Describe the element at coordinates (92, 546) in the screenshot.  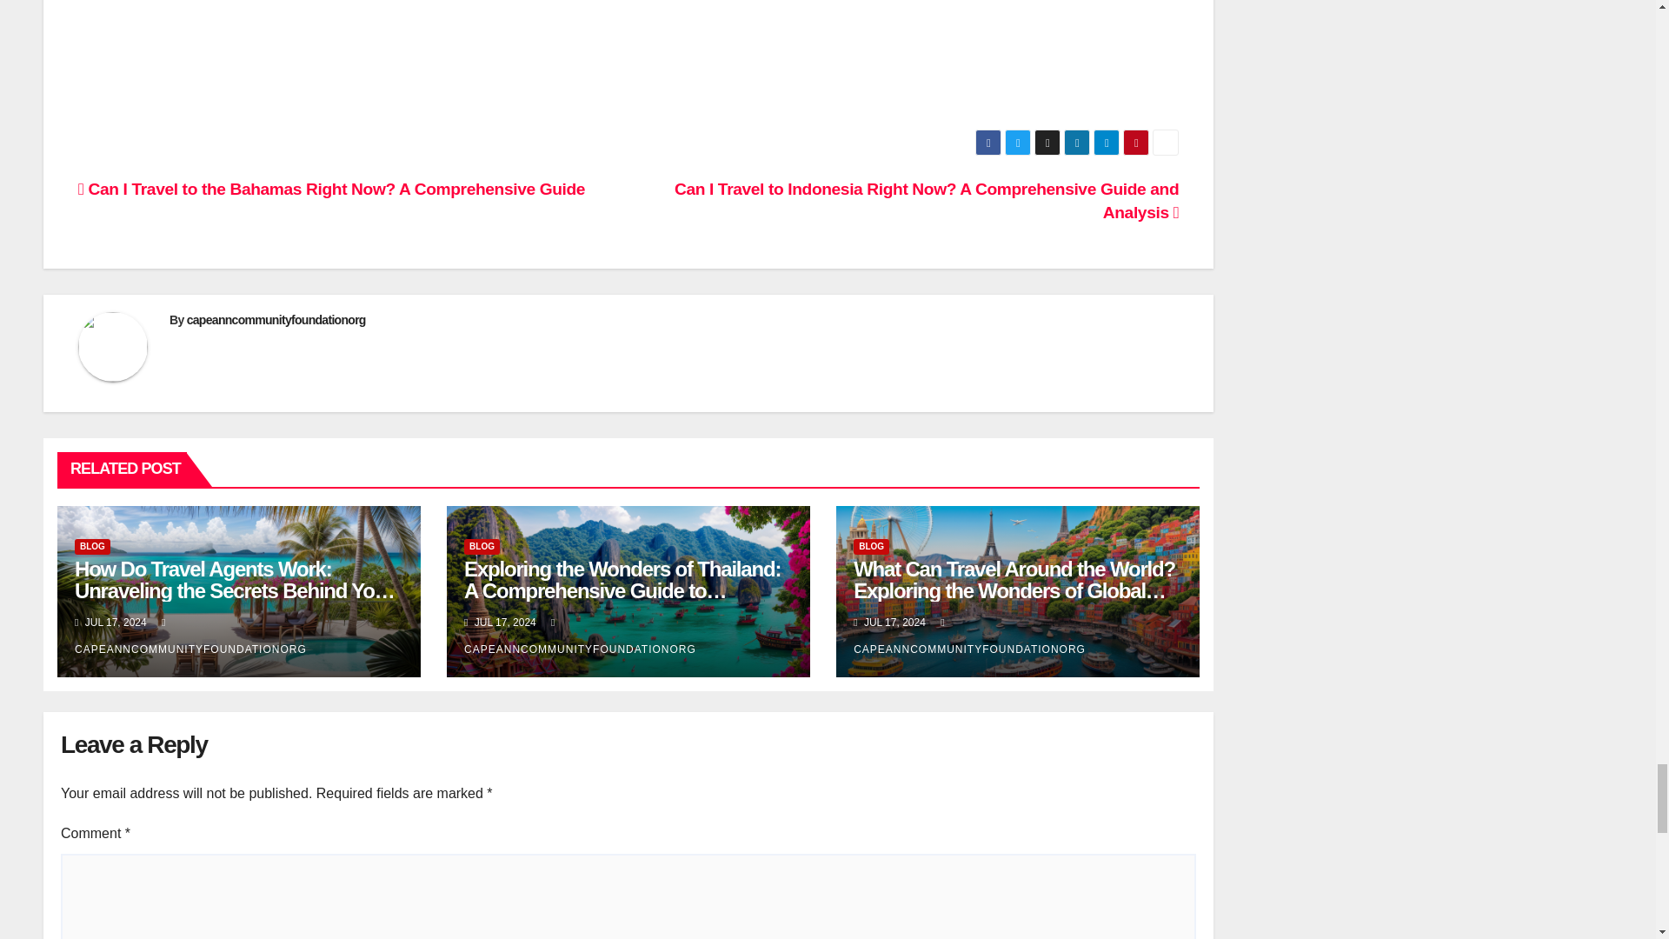
I see `BLOG` at that location.